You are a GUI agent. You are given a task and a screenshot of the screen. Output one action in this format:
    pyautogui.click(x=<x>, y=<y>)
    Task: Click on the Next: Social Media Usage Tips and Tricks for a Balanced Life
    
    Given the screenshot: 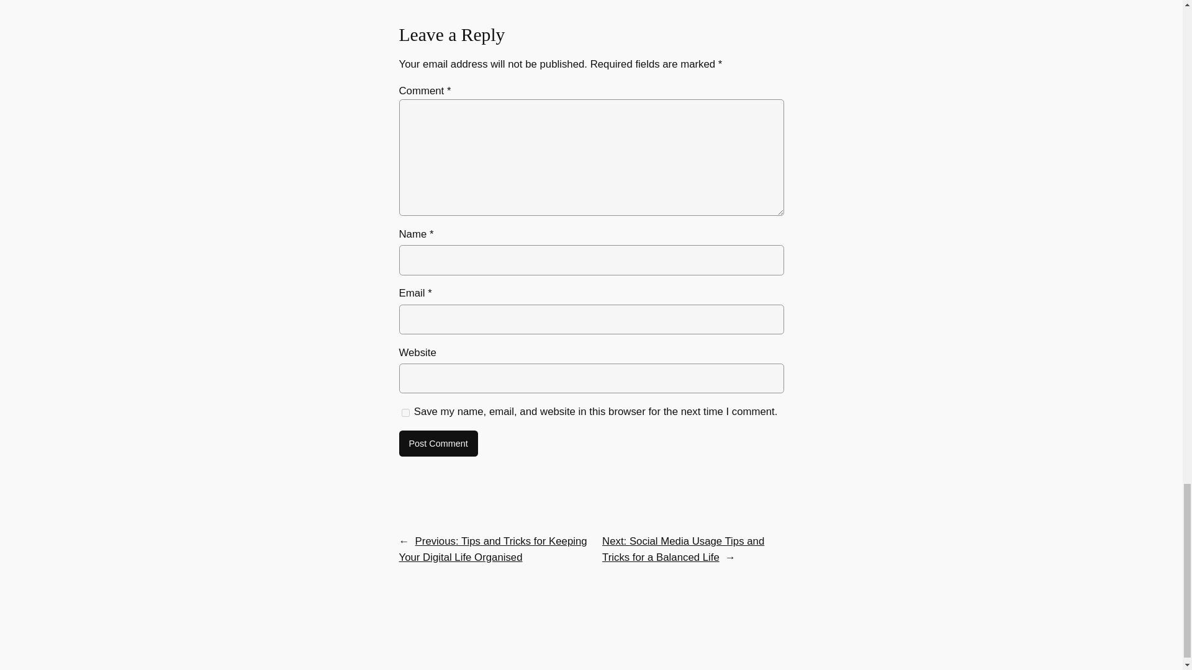 What is the action you would take?
    pyautogui.click(x=683, y=549)
    